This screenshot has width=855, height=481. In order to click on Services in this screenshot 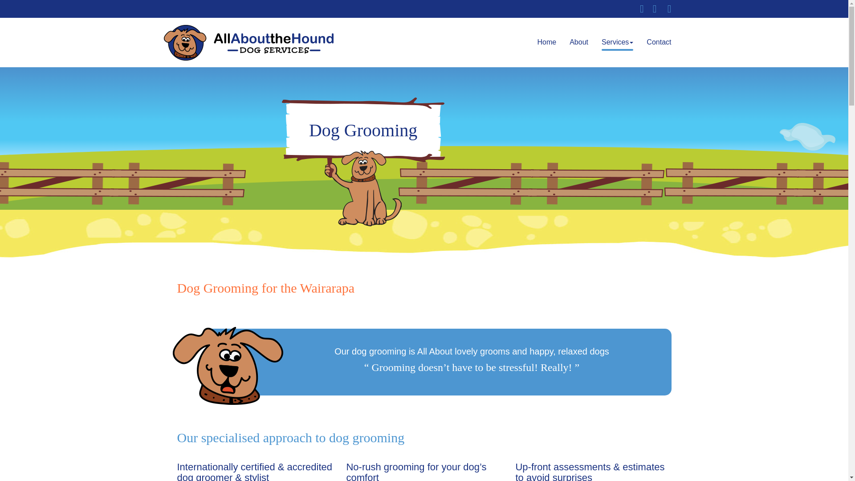, I will do `click(617, 42)`.